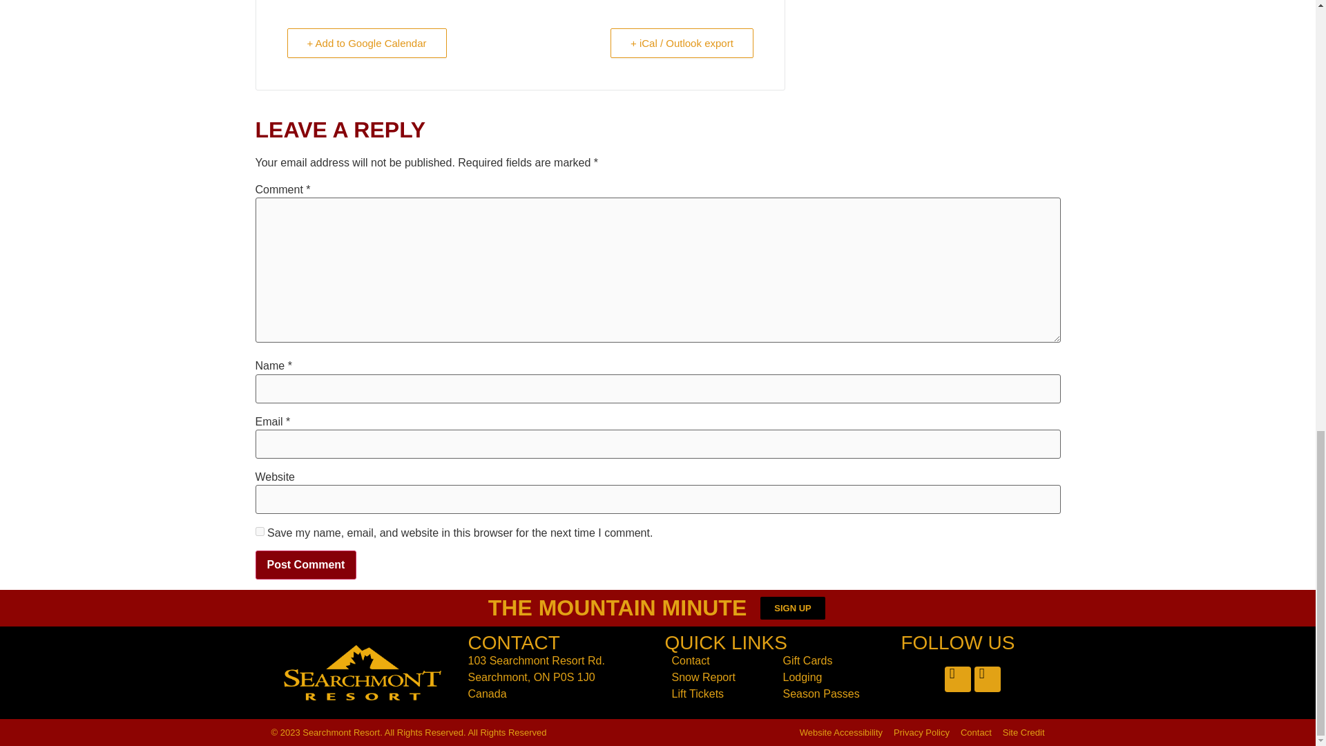 The width and height of the screenshot is (1326, 746). I want to click on Website Accessibility, so click(841, 732).